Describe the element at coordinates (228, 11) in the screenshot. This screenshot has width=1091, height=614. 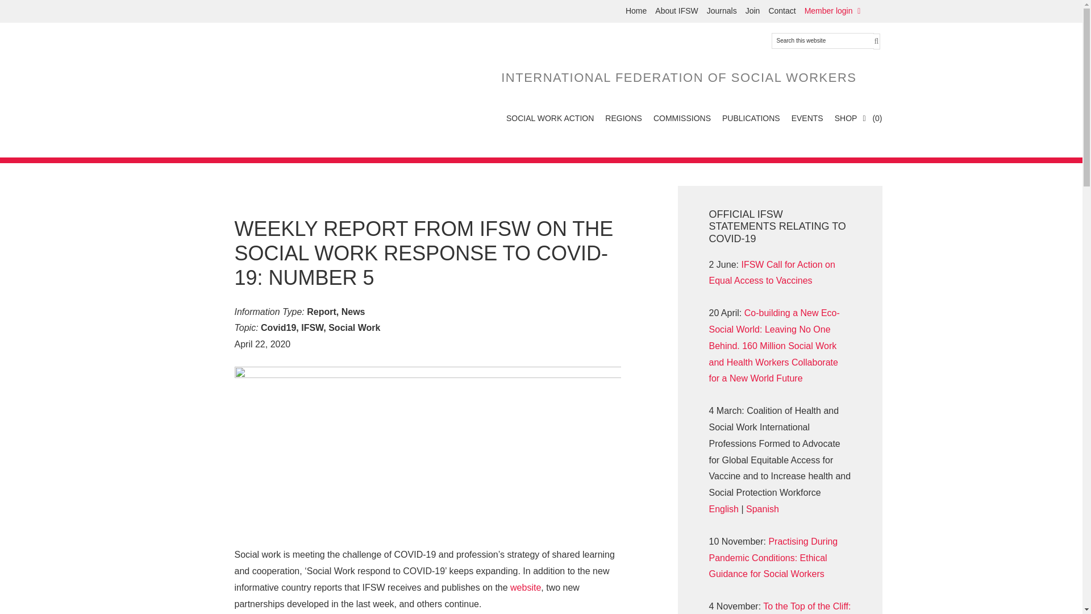
I see `Instagram` at that location.